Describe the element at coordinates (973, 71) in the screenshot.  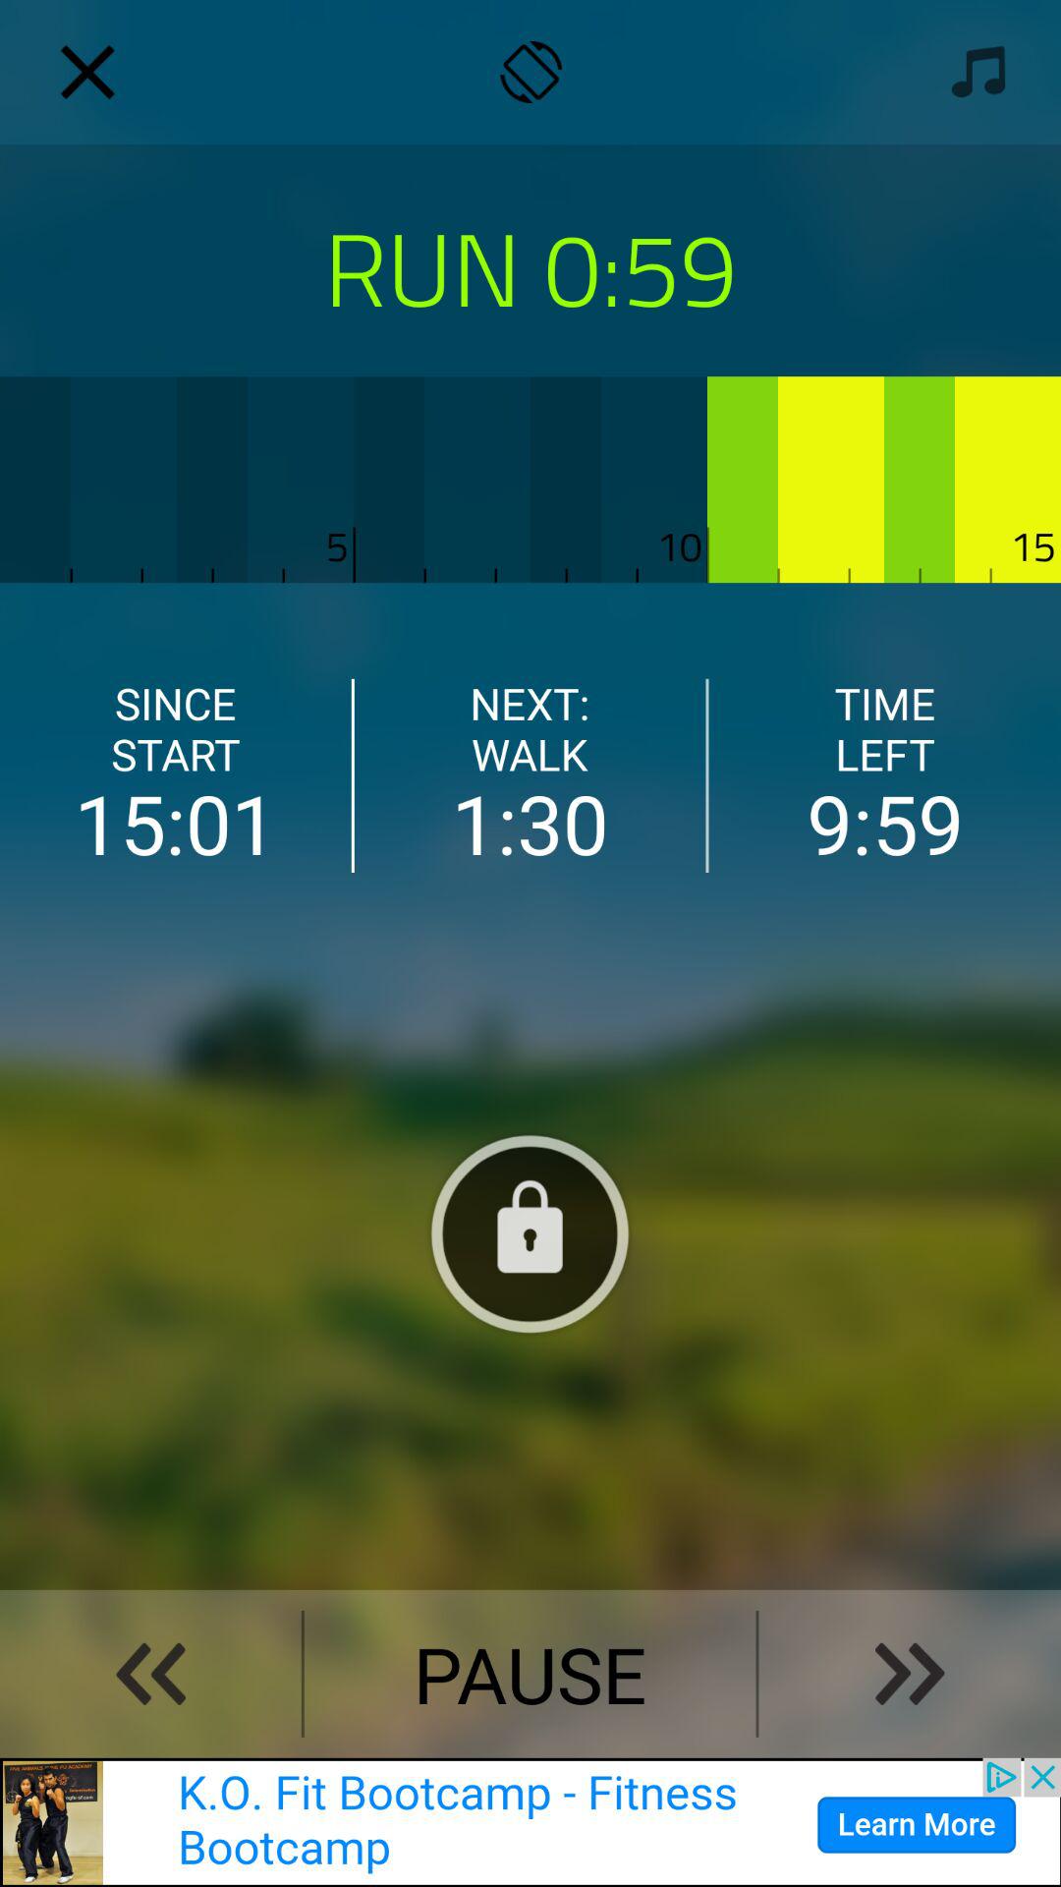
I see `music` at that location.